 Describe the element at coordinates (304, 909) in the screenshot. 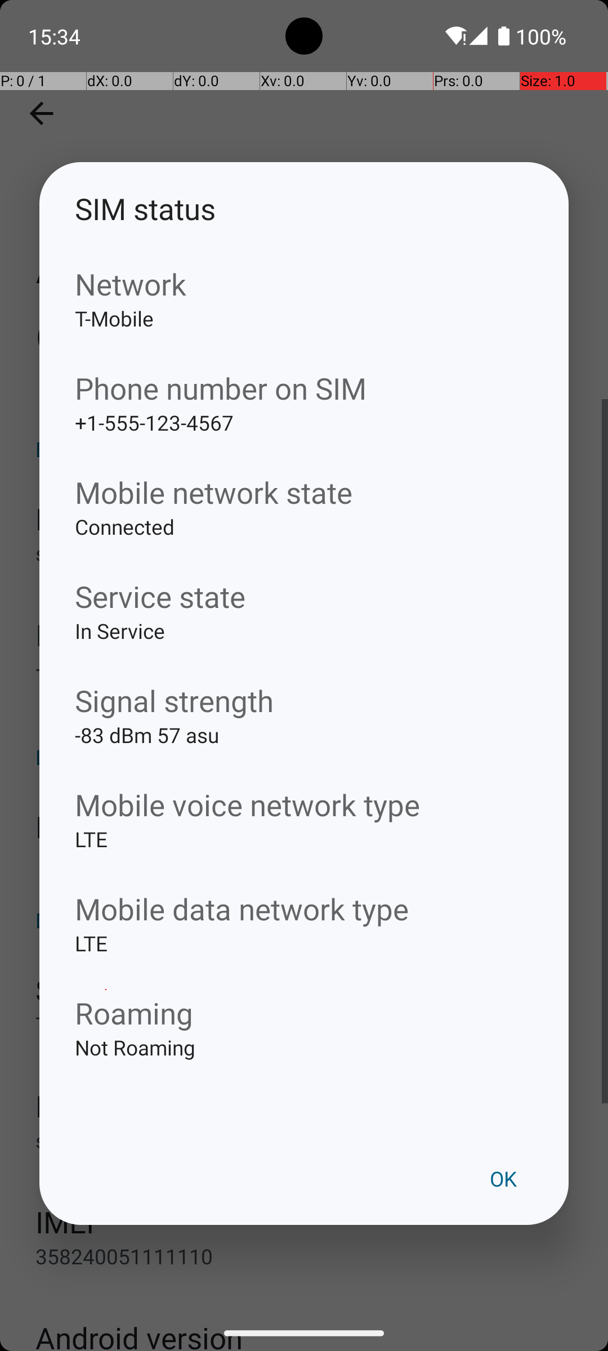

I see `Mobile data network type` at that location.